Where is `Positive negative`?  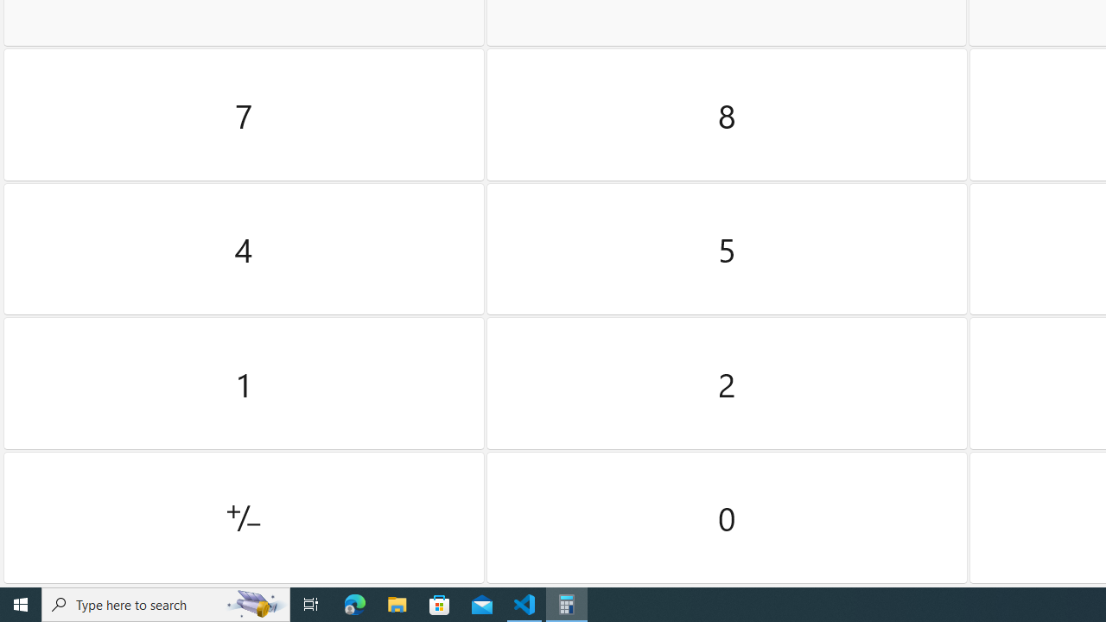 Positive negative is located at coordinates (244, 517).